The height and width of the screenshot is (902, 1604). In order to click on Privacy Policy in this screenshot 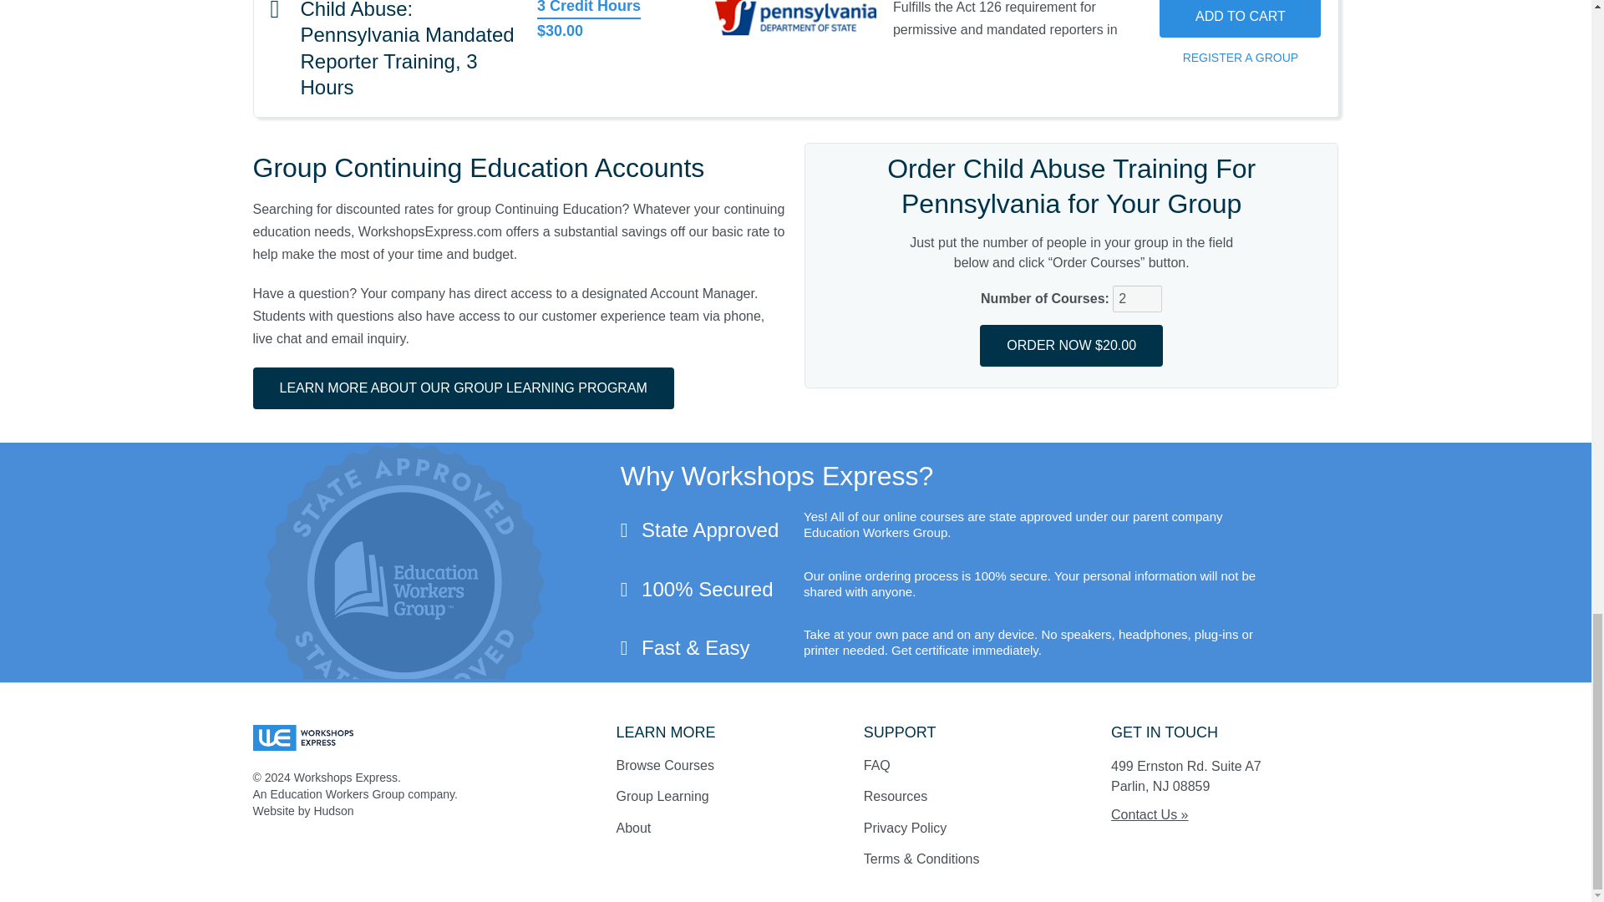, I will do `click(906, 828)`.